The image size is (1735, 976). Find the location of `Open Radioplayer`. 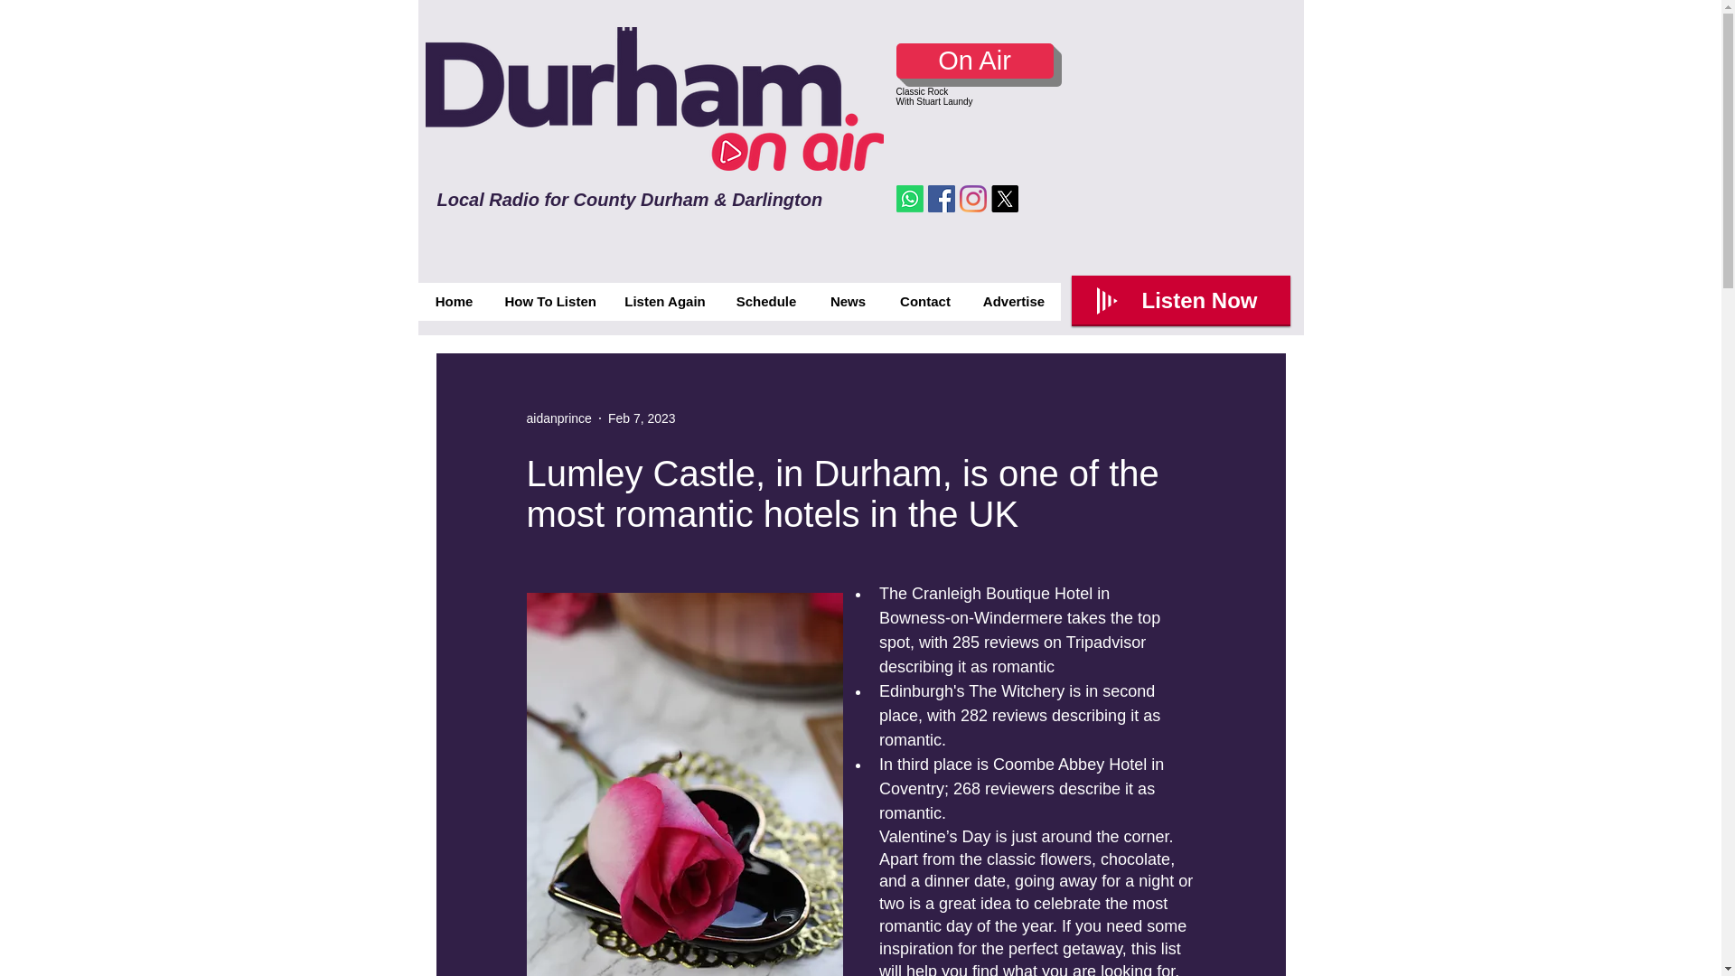

Open Radioplayer is located at coordinates (1181, 300).